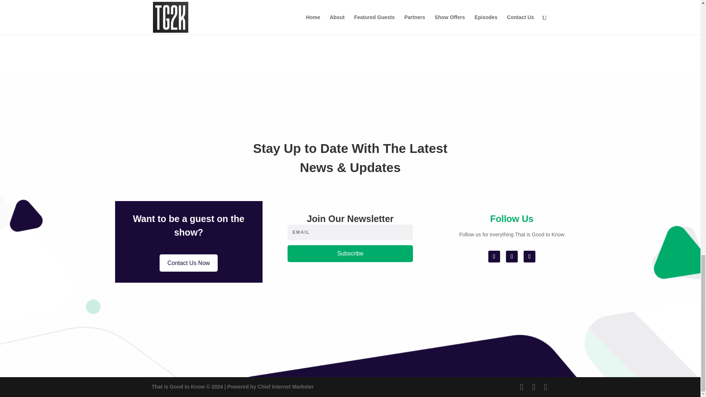 Image resolution: width=706 pixels, height=397 pixels. What do you see at coordinates (285, 387) in the screenshot?
I see `Chief Internet Marketer` at bounding box center [285, 387].